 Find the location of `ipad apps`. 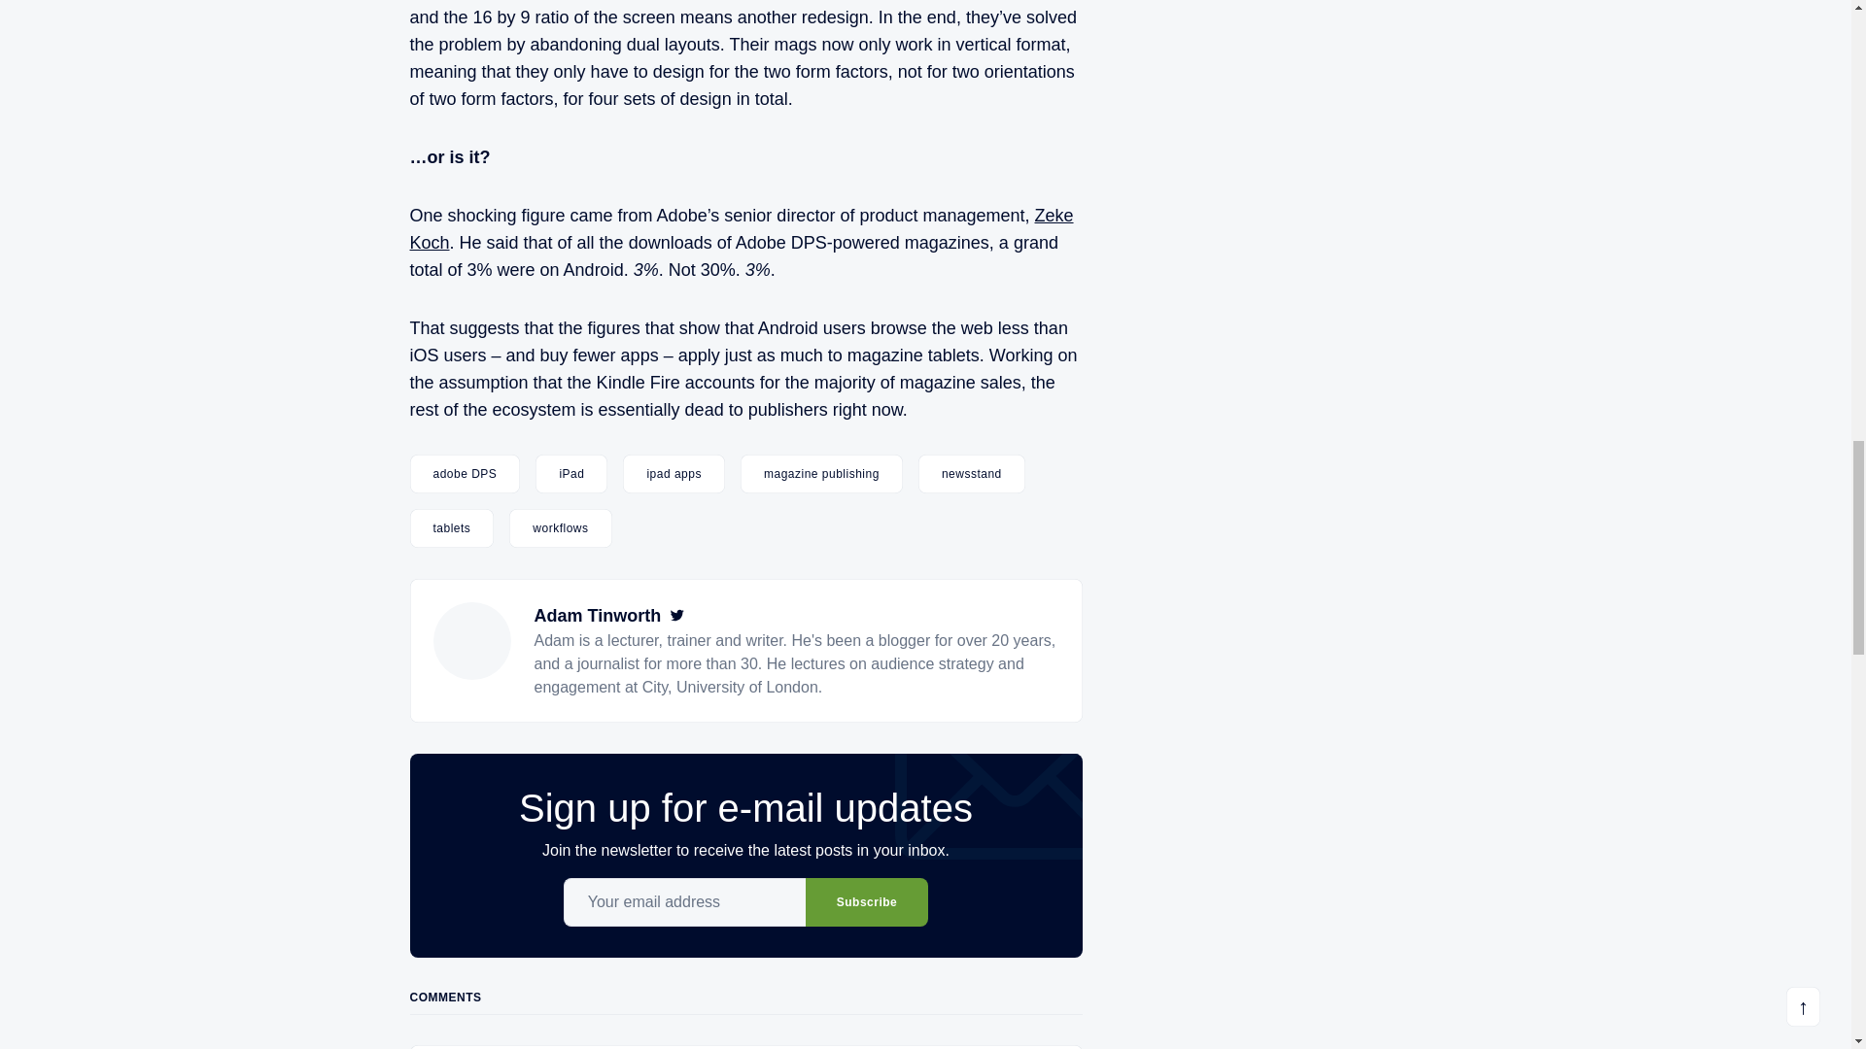

ipad apps is located at coordinates (674, 473).